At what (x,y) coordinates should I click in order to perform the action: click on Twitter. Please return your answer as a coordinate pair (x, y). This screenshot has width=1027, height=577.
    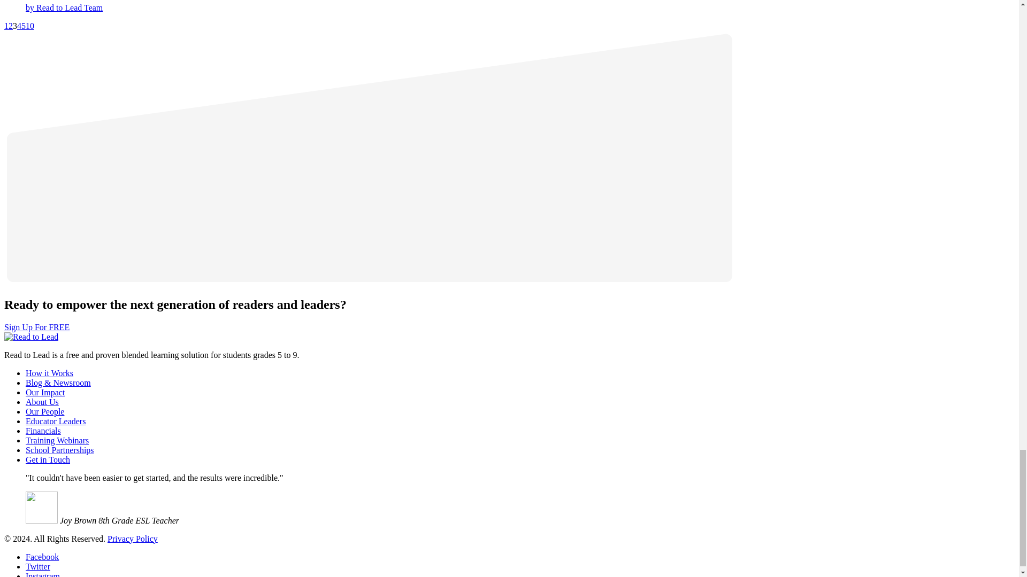
    Looking at the image, I should click on (38, 566).